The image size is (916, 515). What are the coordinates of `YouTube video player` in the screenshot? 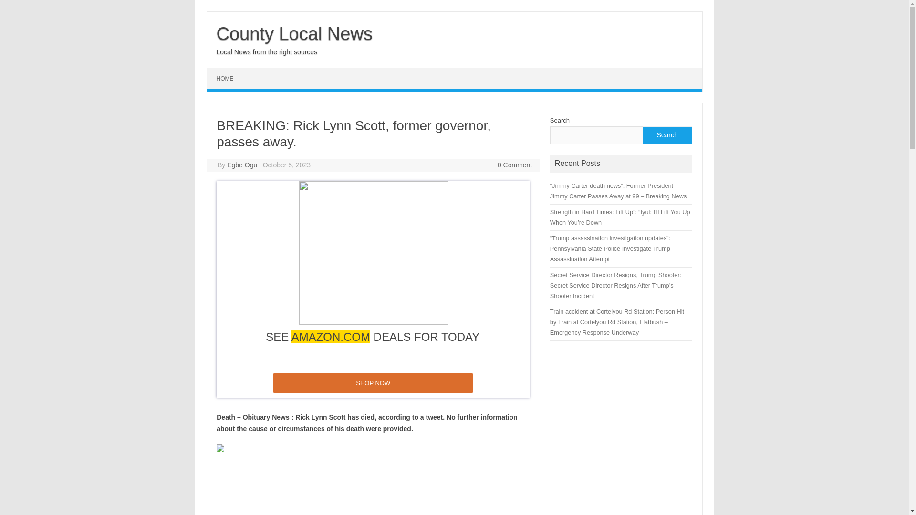 It's located at (350, 492).